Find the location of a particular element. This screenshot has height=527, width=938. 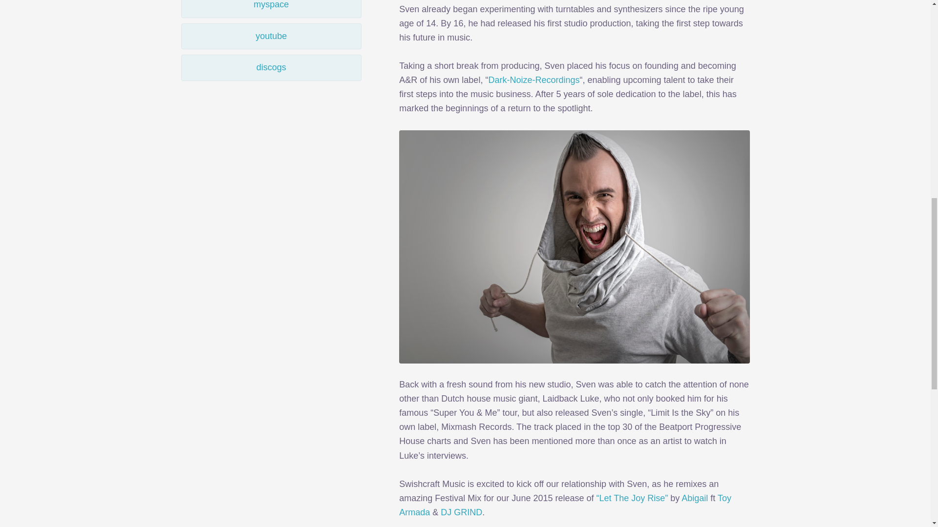

discogs is located at coordinates (271, 67).